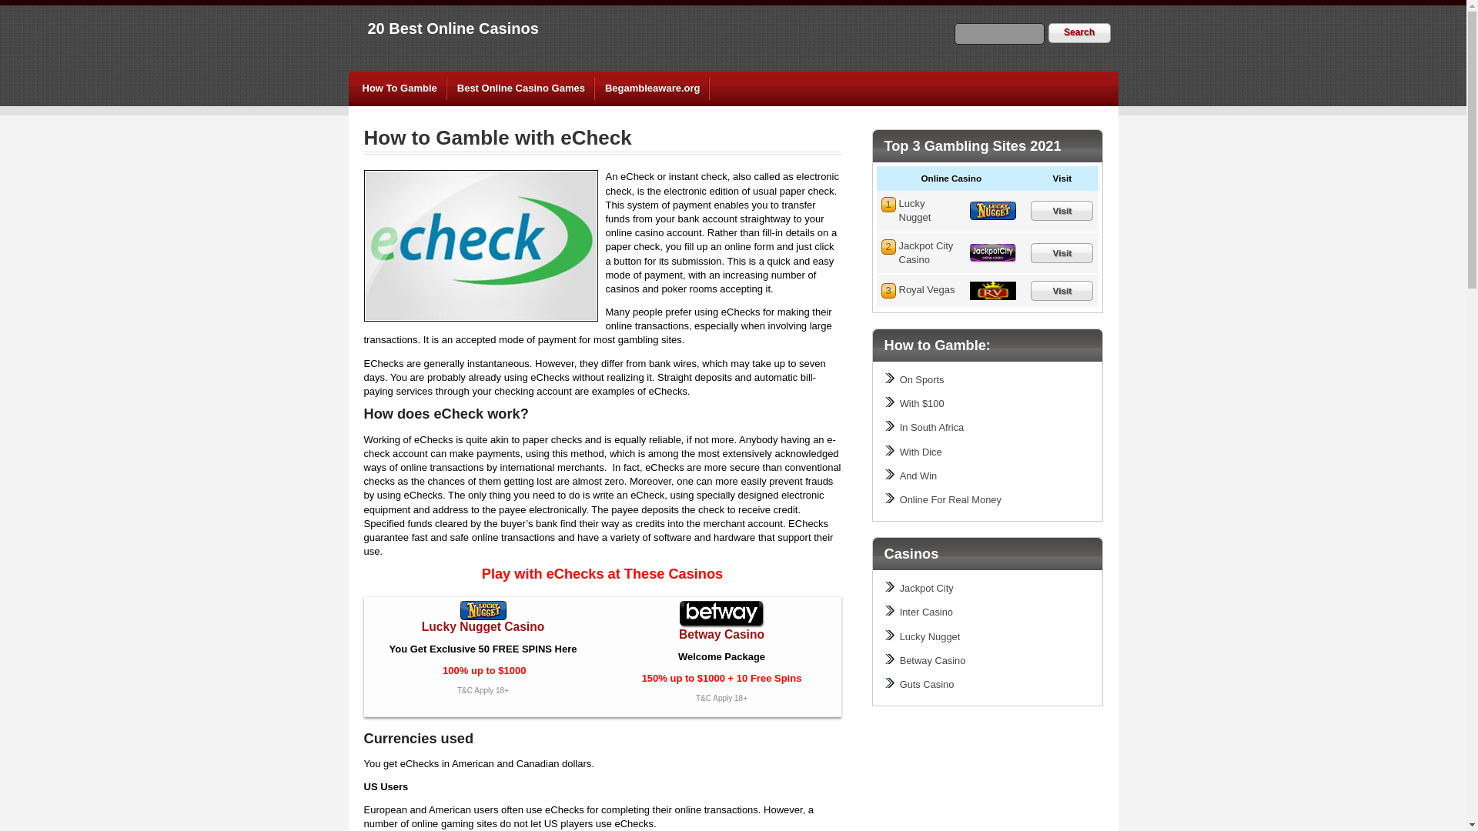  Describe the element at coordinates (927, 588) in the screenshot. I see `Jackpot City` at that location.